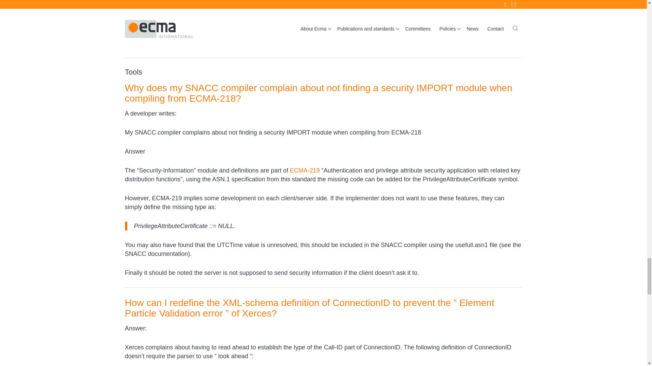 Image resolution: width=652 pixels, height=366 pixels. Describe the element at coordinates (305, 170) in the screenshot. I see `ECMA-219` at that location.